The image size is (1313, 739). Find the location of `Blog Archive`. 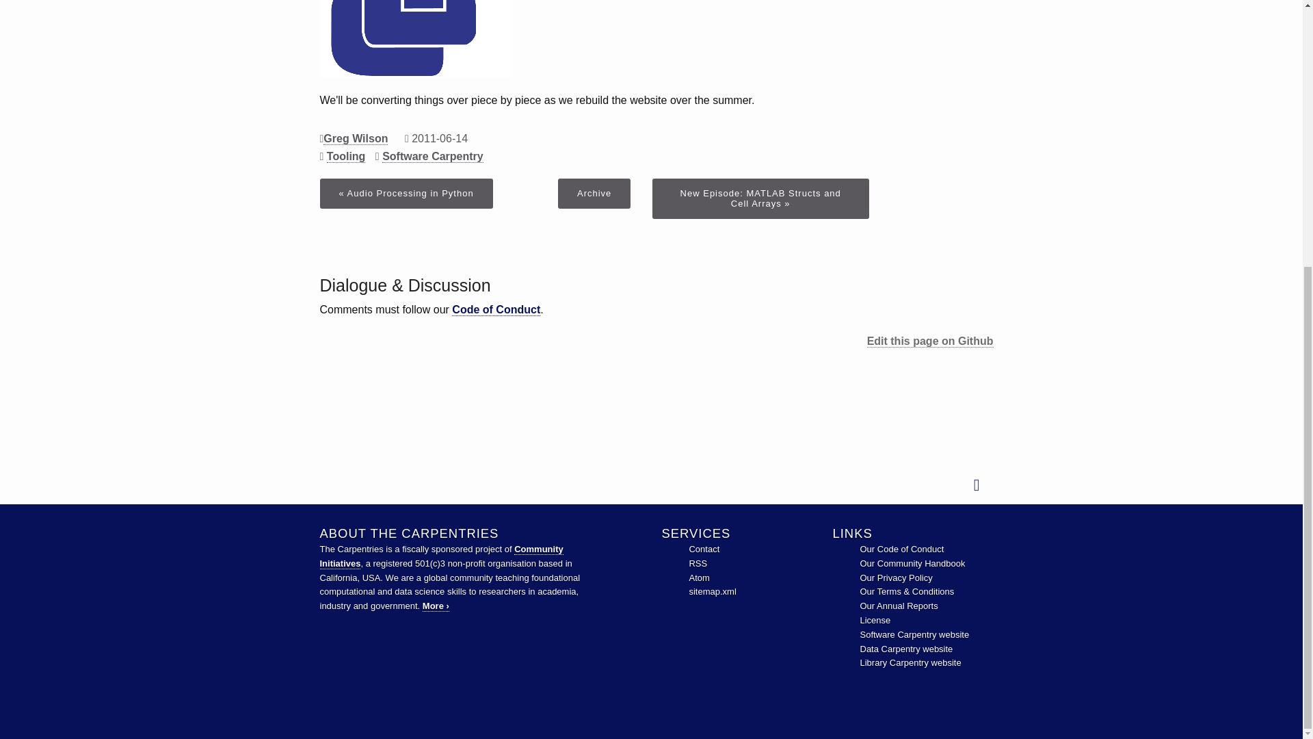

Blog Archive is located at coordinates (594, 193).